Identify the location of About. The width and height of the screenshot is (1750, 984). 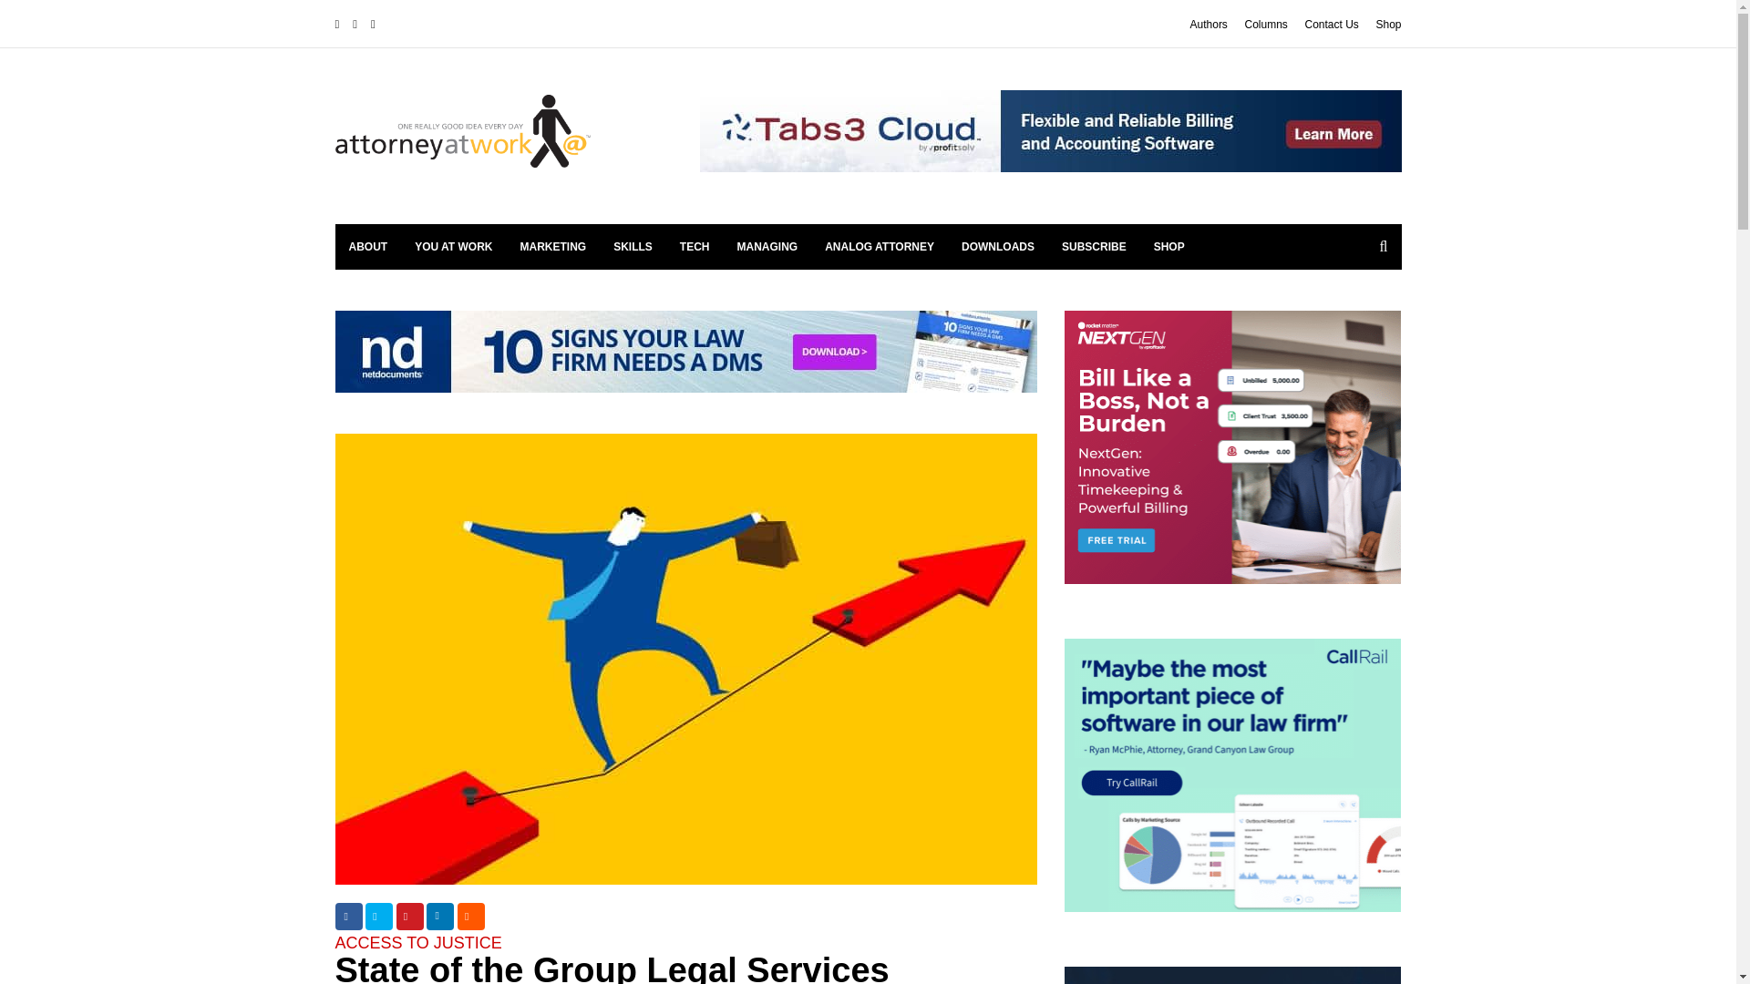
(368, 246).